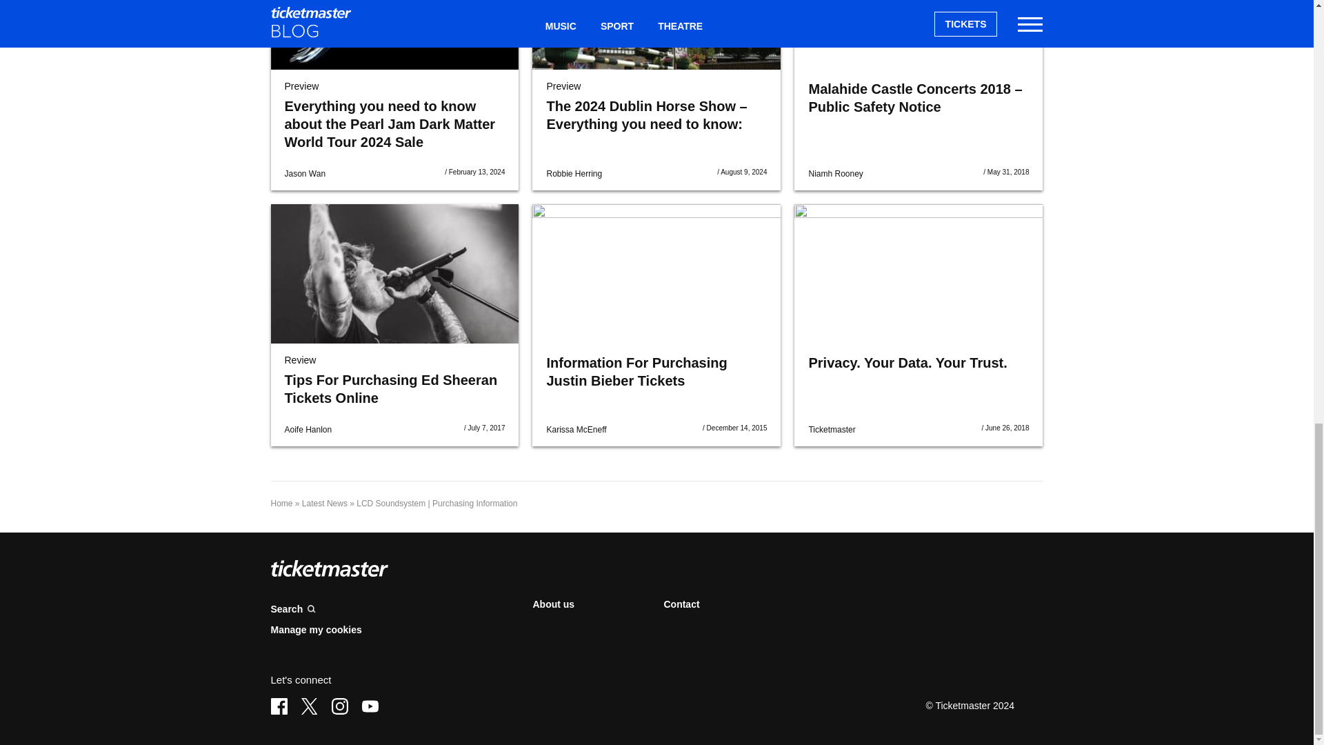 The image size is (1324, 745). I want to click on Privacy. Your Data. Your Trust., so click(907, 363).